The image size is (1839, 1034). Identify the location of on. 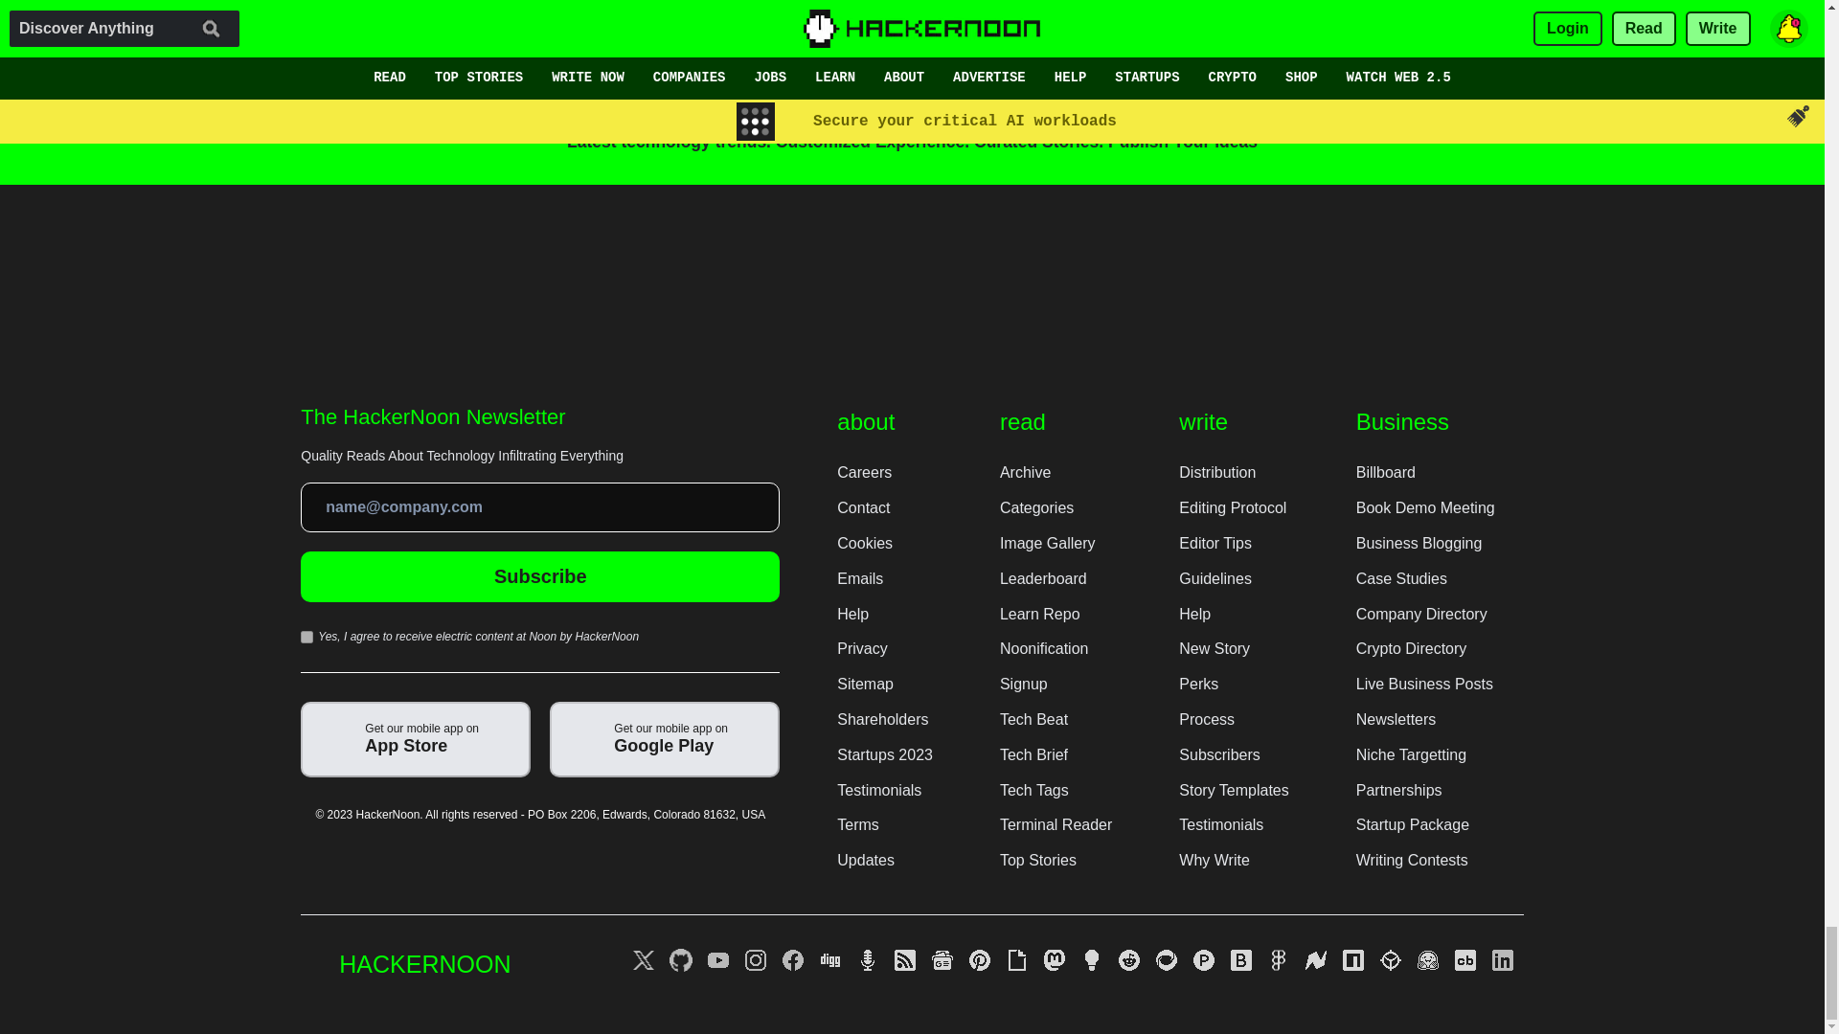
(306, 636).